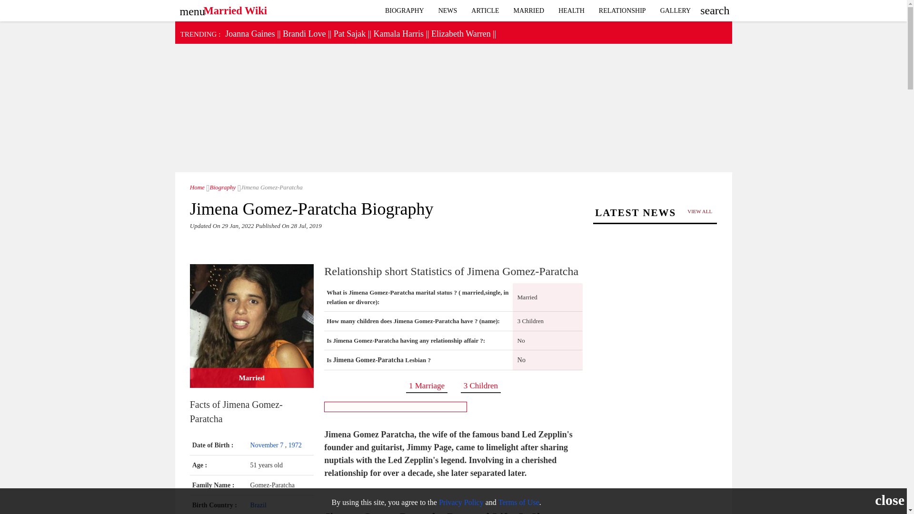 This screenshot has height=514, width=914. What do you see at coordinates (295, 445) in the screenshot?
I see `1972` at bounding box center [295, 445].